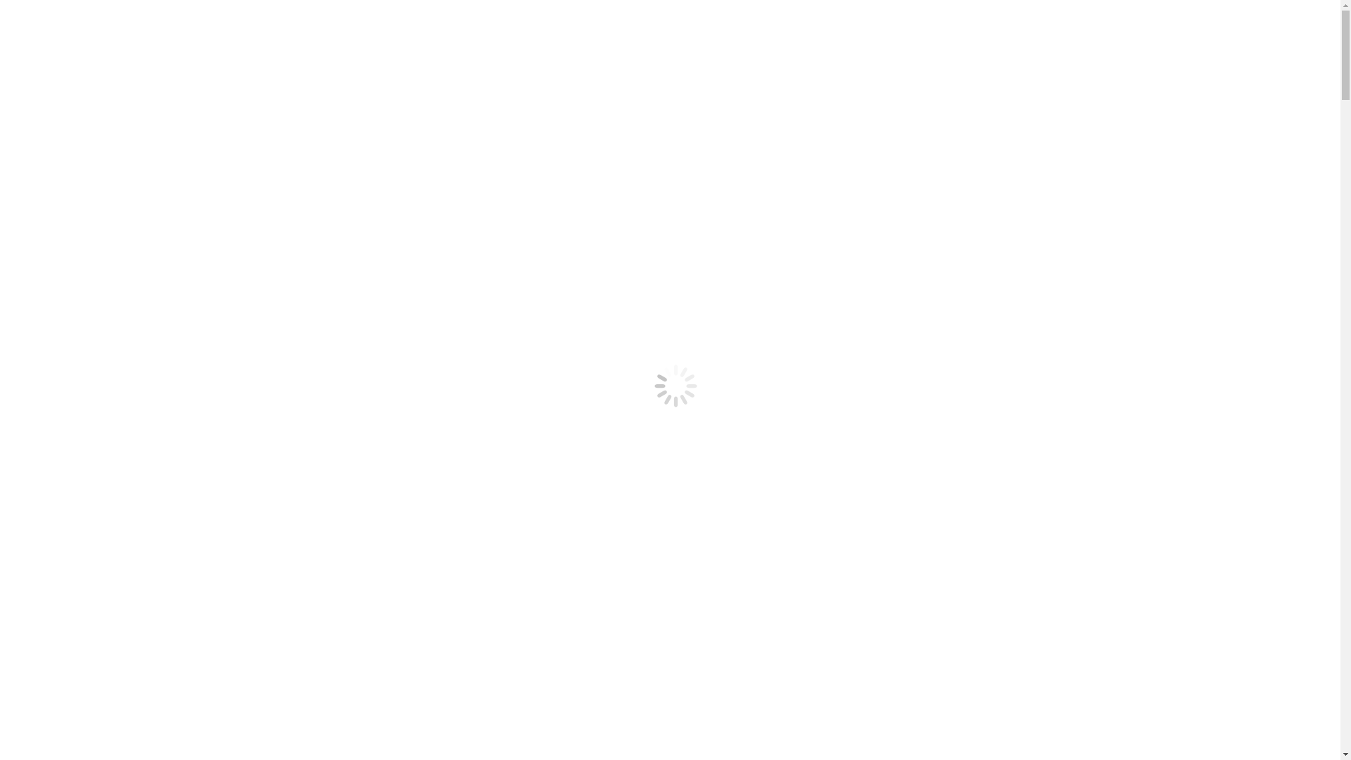  Describe the element at coordinates (51, 386) in the screenshot. I see `Contact` at that location.